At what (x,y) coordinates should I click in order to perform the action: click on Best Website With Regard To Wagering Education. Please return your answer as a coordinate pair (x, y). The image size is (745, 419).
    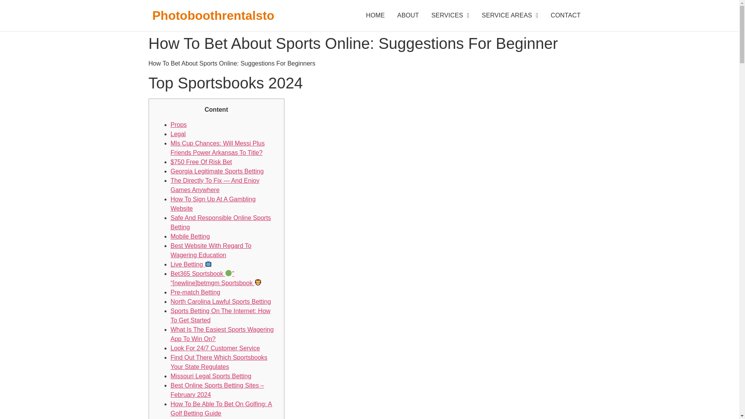
    Looking at the image, I should click on (211, 251).